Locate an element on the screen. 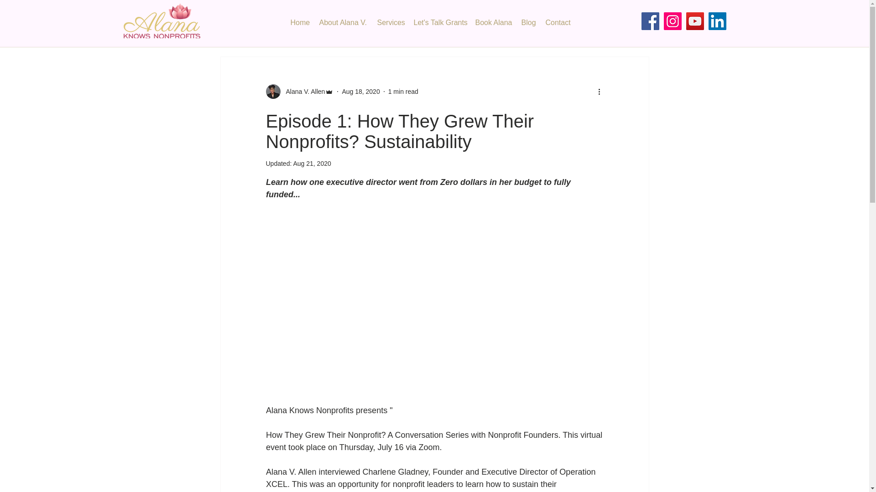 This screenshot has height=492, width=876. Book Alana is located at coordinates (497, 22).